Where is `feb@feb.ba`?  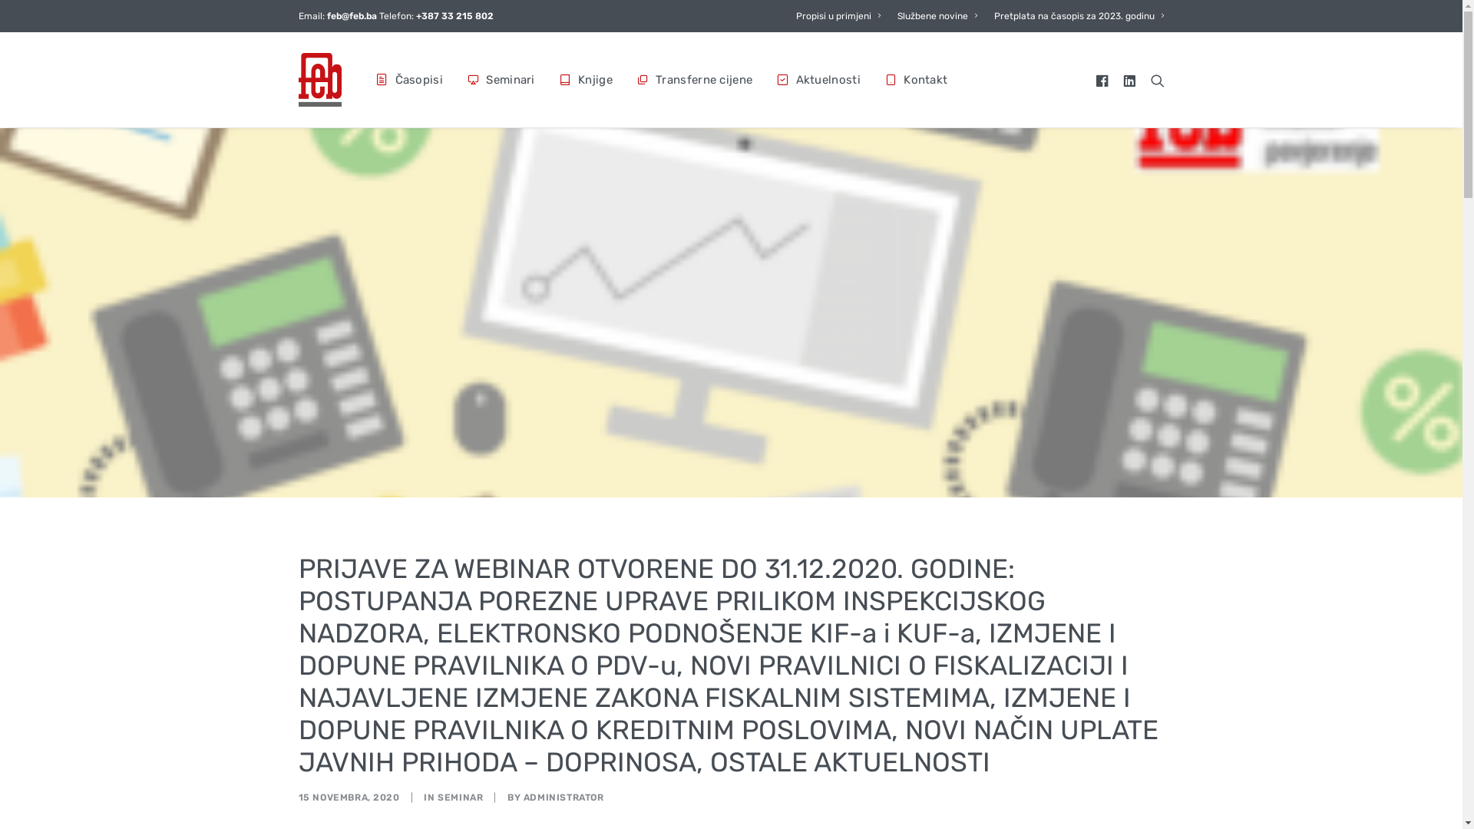
feb@feb.ba is located at coordinates (352, 16).